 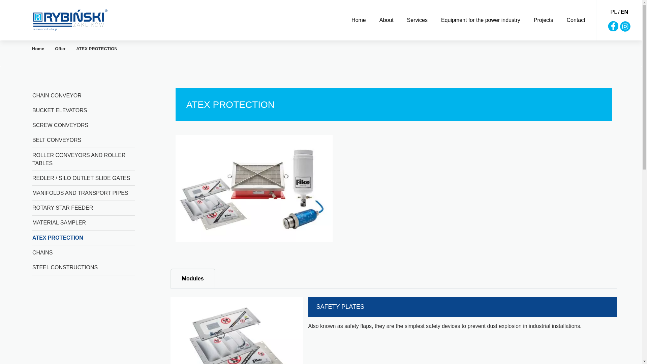 I want to click on Home, so click(x=359, y=20).